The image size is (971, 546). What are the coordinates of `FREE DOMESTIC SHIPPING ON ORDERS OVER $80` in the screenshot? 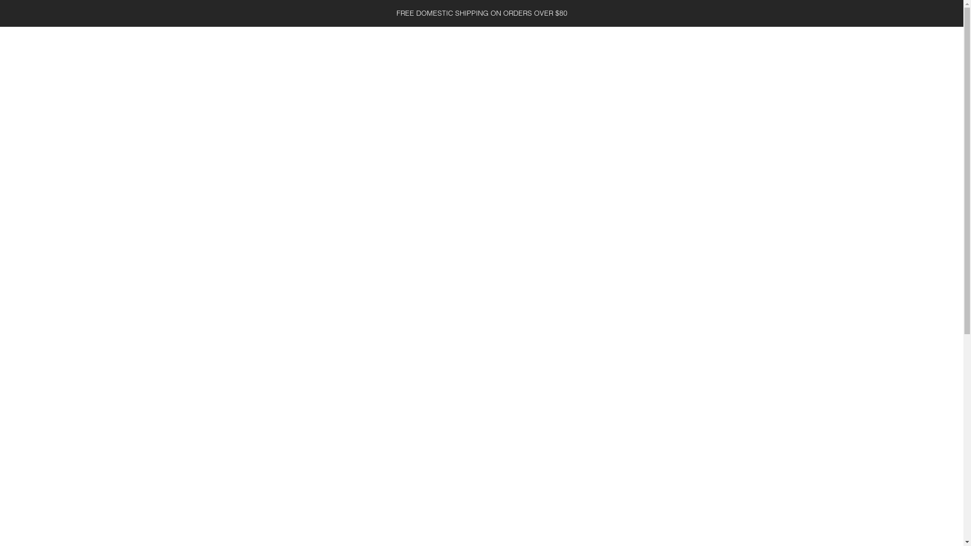 It's located at (481, 13).